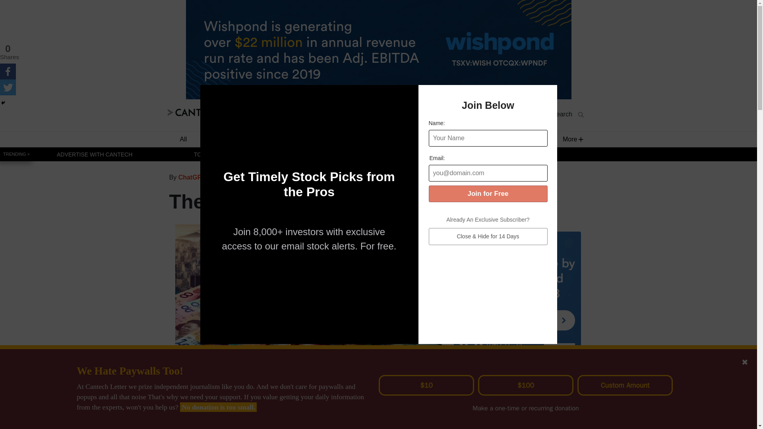 The height and width of the screenshot is (429, 763). What do you see at coordinates (502, 115) in the screenshot?
I see `Pro Stock Picks` at bounding box center [502, 115].